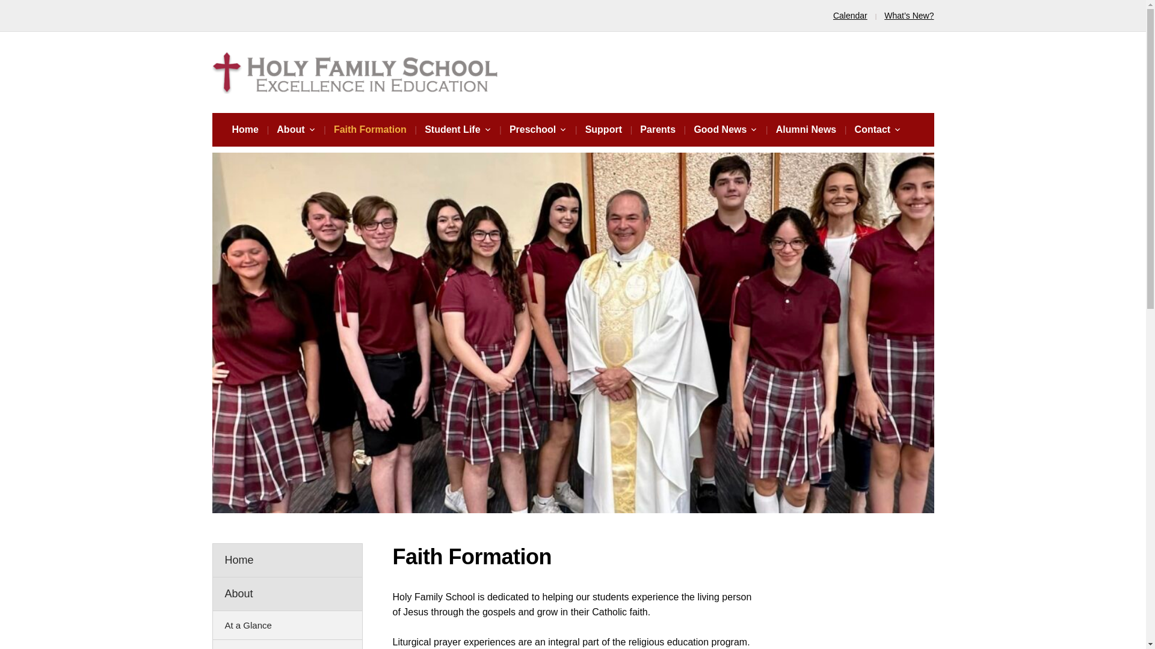  I want to click on Home, so click(245, 130).